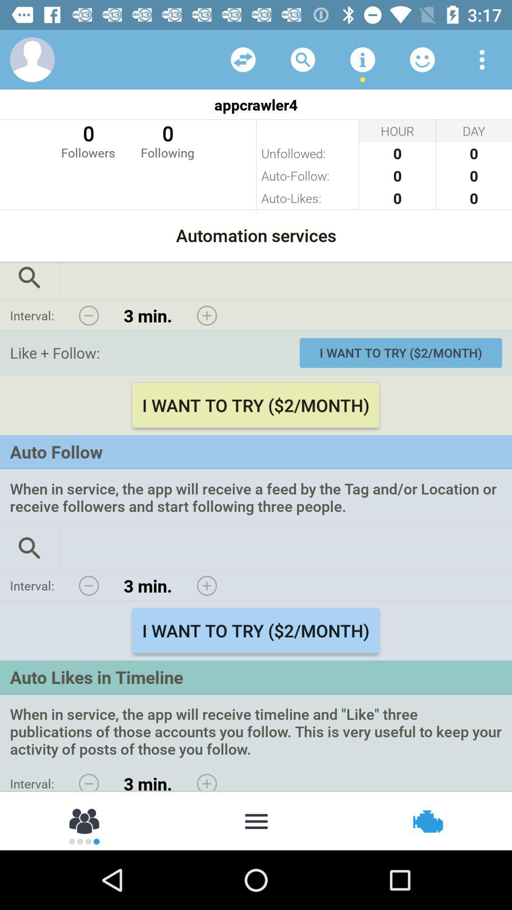 The width and height of the screenshot is (512, 910). Describe the element at coordinates (89, 780) in the screenshot. I see `less interval` at that location.